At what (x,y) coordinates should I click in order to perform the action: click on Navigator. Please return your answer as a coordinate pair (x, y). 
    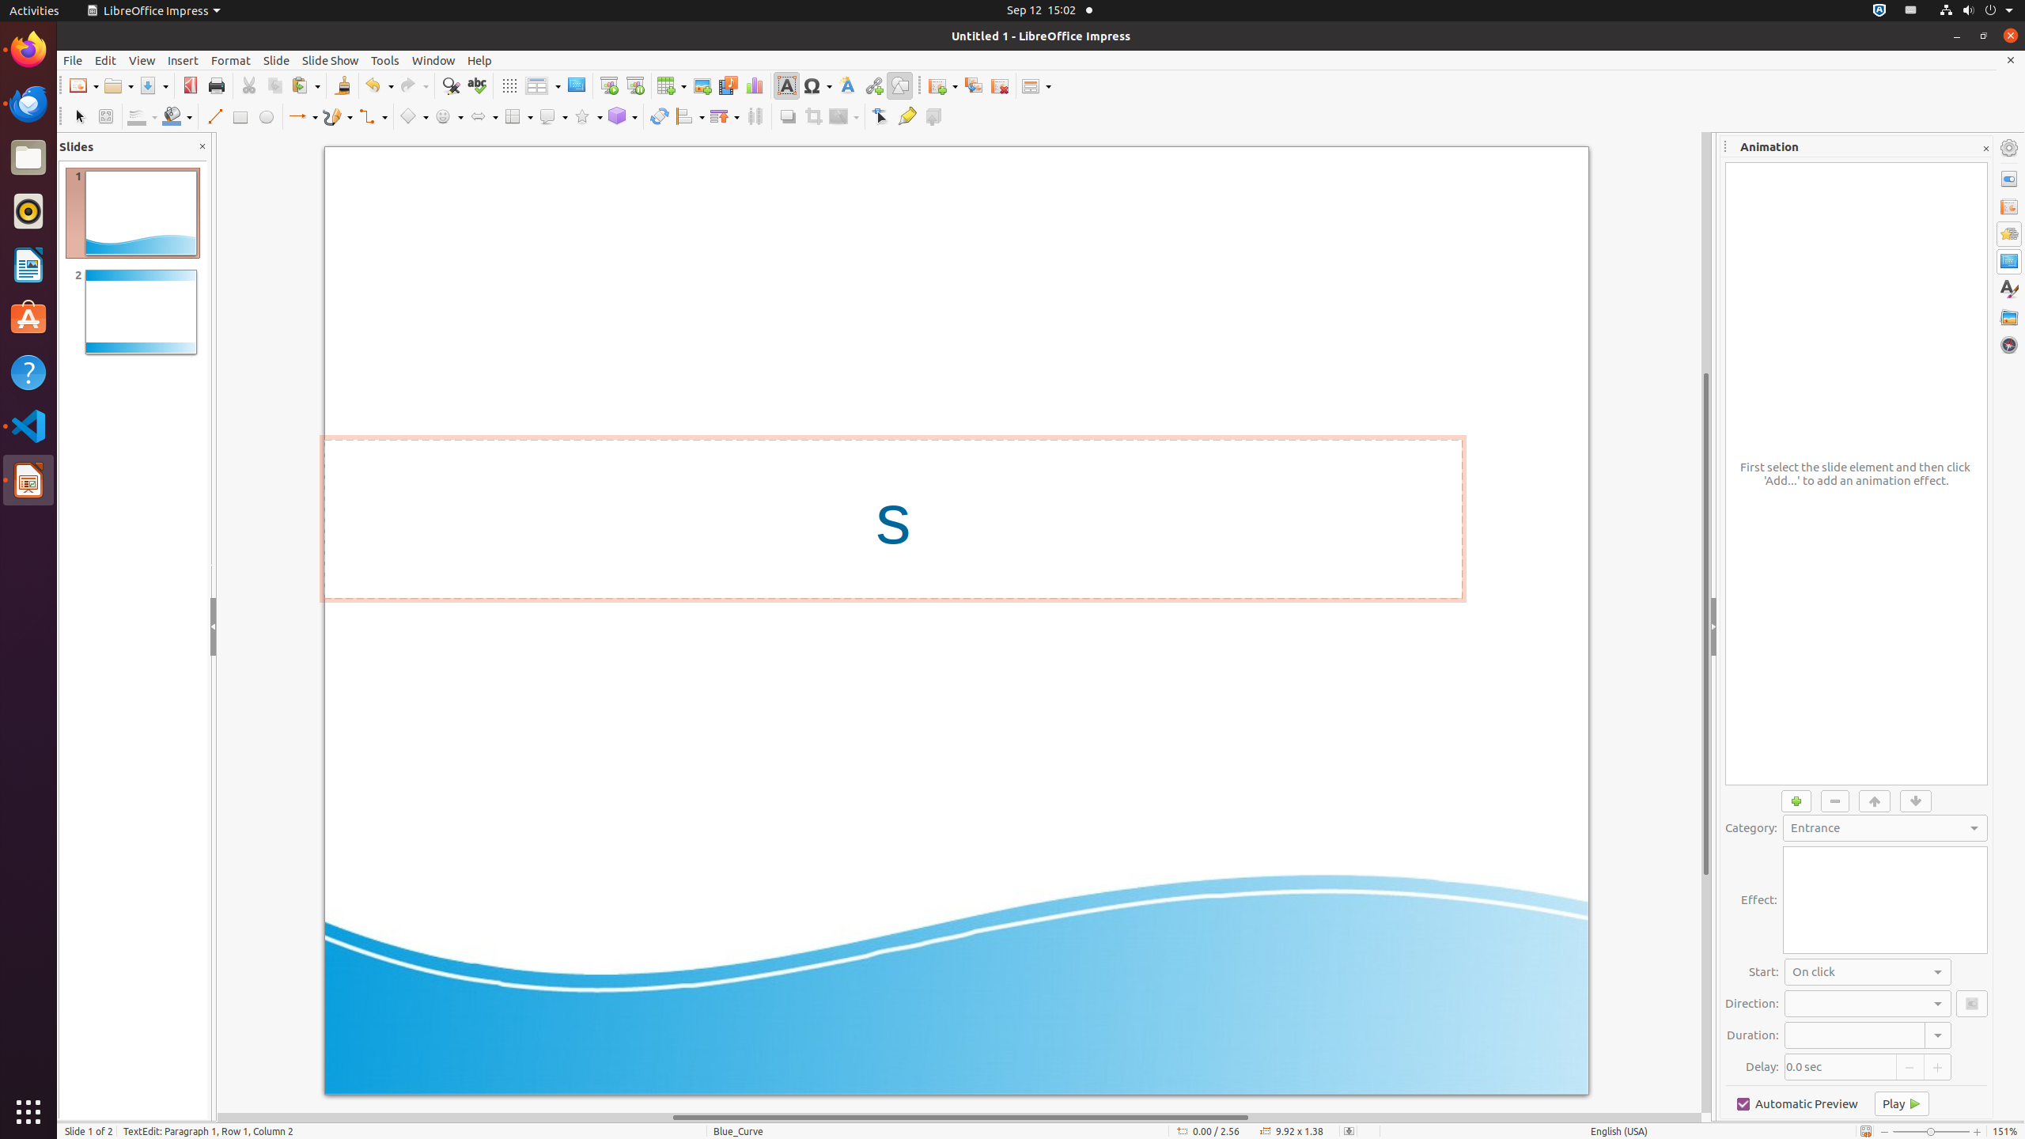
    Looking at the image, I should click on (2009, 345).